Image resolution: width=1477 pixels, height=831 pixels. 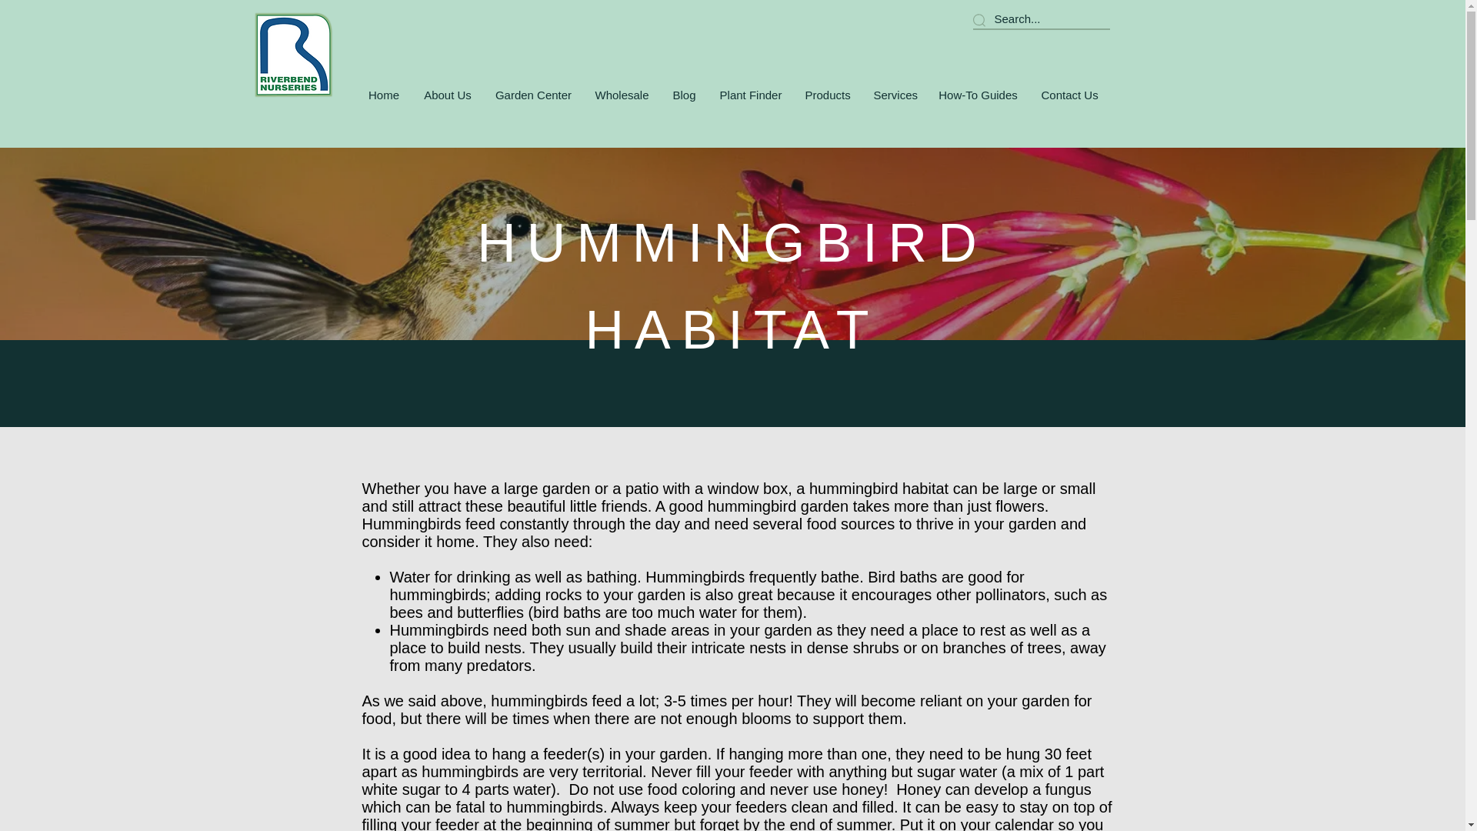 I want to click on Plant Finder, so click(x=750, y=95).